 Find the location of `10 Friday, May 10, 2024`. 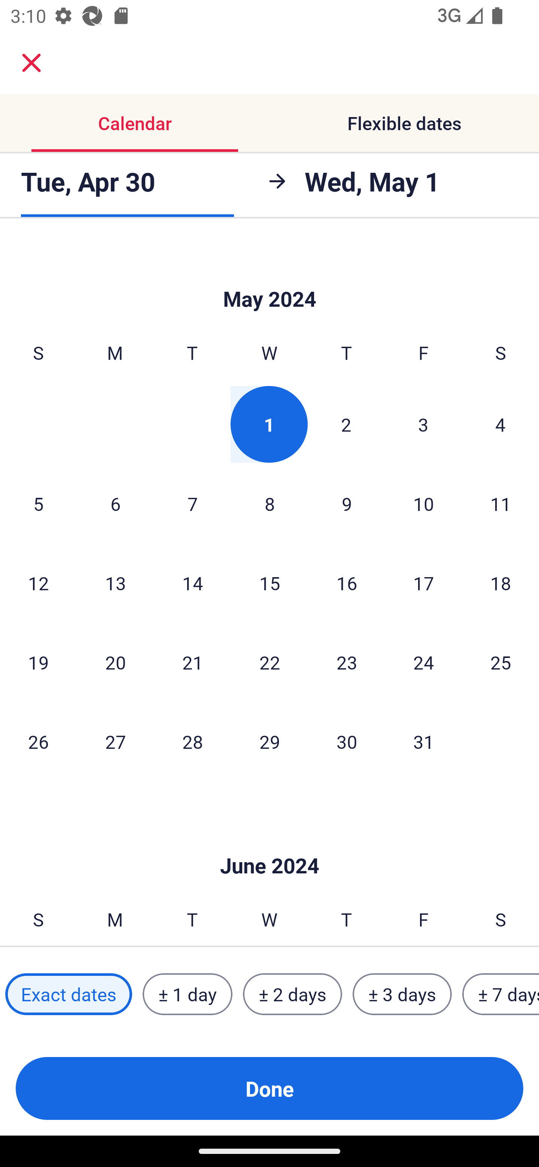

10 Friday, May 10, 2024 is located at coordinates (424, 503).